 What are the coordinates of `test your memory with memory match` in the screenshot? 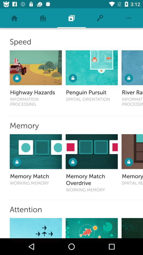 It's located at (35, 151).